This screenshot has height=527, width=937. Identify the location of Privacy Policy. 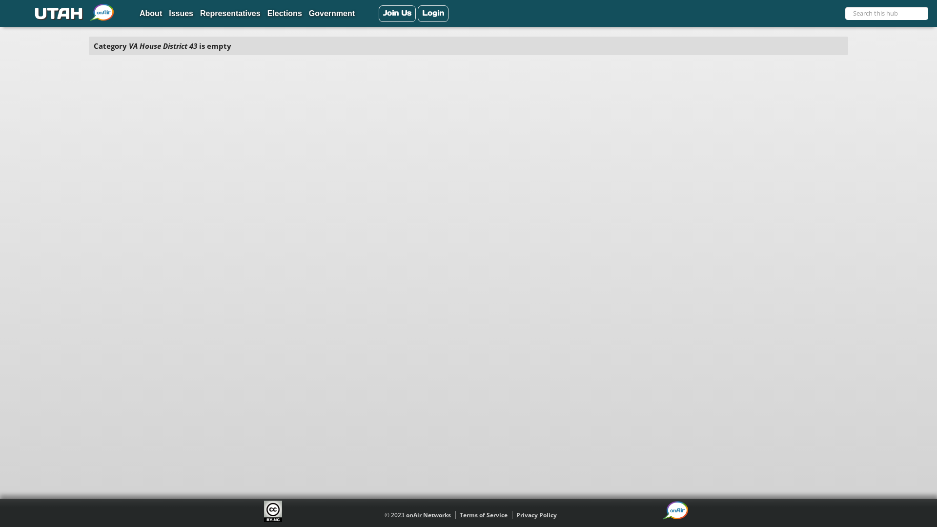
(537, 515).